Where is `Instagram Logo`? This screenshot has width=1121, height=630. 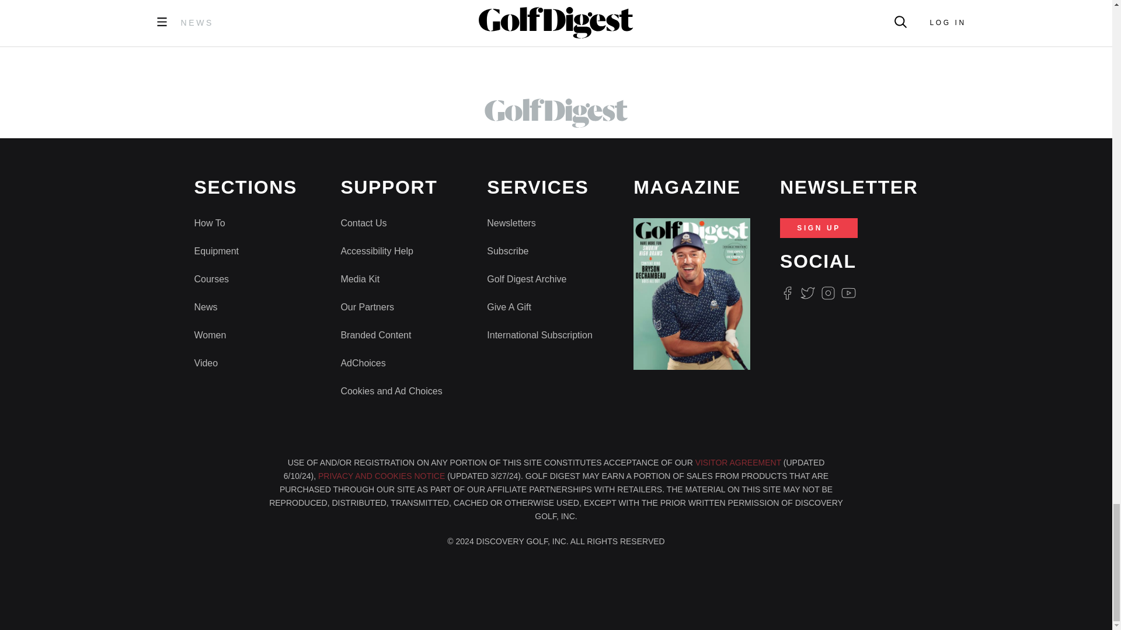 Instagram Logo is located at coordinates (828, 293).